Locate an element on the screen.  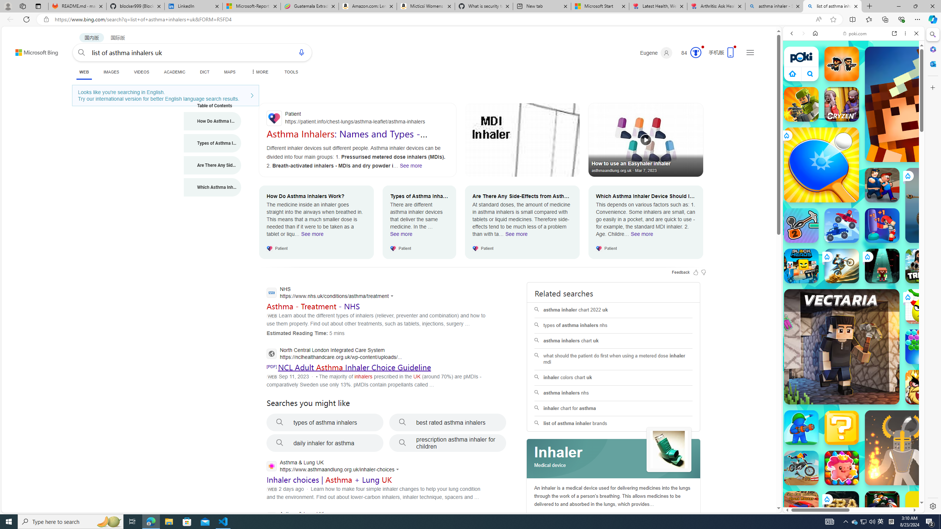
War Master War Master is located at coordinates (801, 428).